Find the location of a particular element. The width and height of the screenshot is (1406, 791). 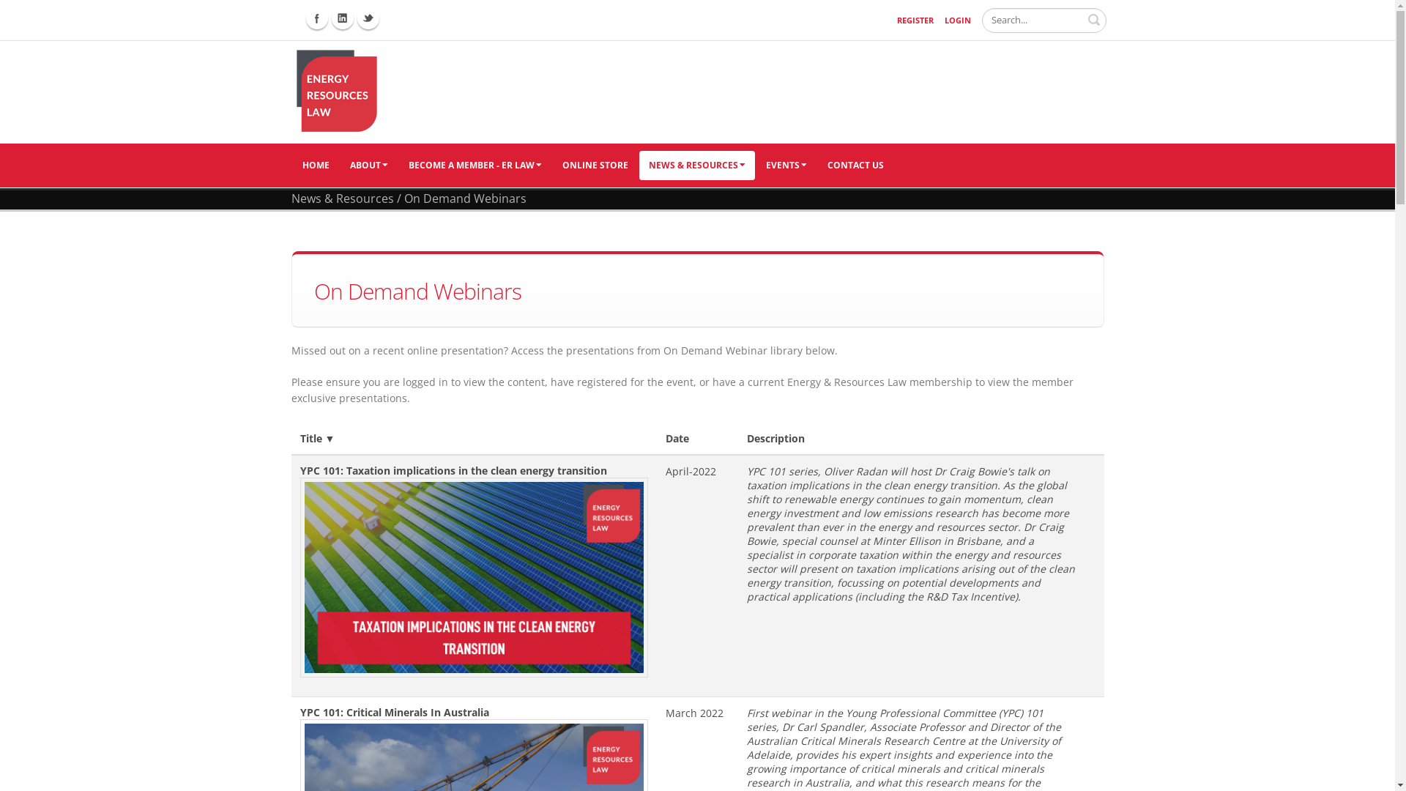

Search is located at coordinates (1094, 19).